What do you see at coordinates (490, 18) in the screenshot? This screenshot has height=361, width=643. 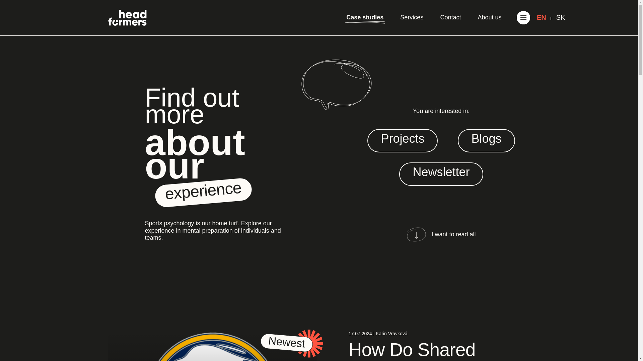 I see `About us` at bounding box center [490, 18].